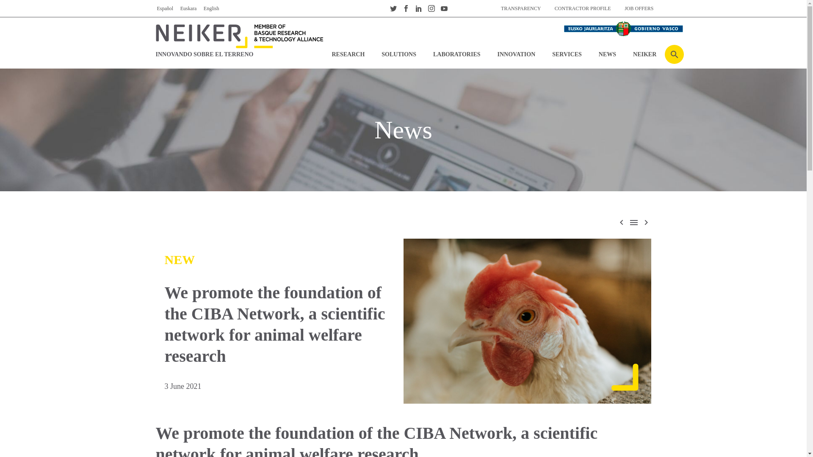 The image size is (813, 457). Describe the element at coordinates (646, 222) in the screenshot. I see `Next post` at that location.